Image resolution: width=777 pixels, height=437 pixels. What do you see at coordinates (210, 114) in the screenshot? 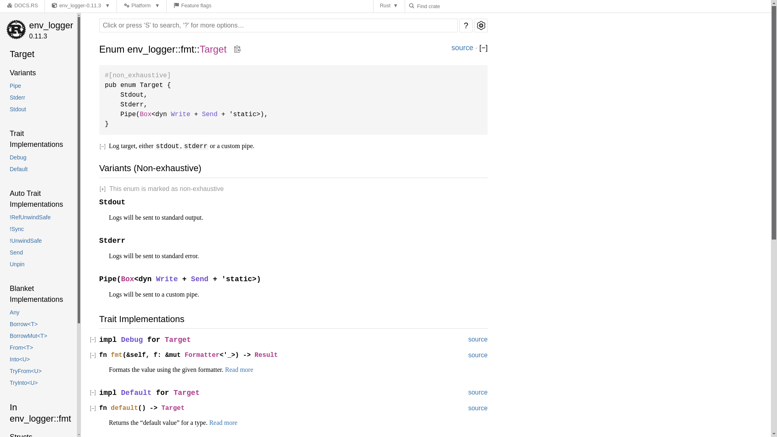
I see `trait core::marker::Send` at bounding box center [210, 114].